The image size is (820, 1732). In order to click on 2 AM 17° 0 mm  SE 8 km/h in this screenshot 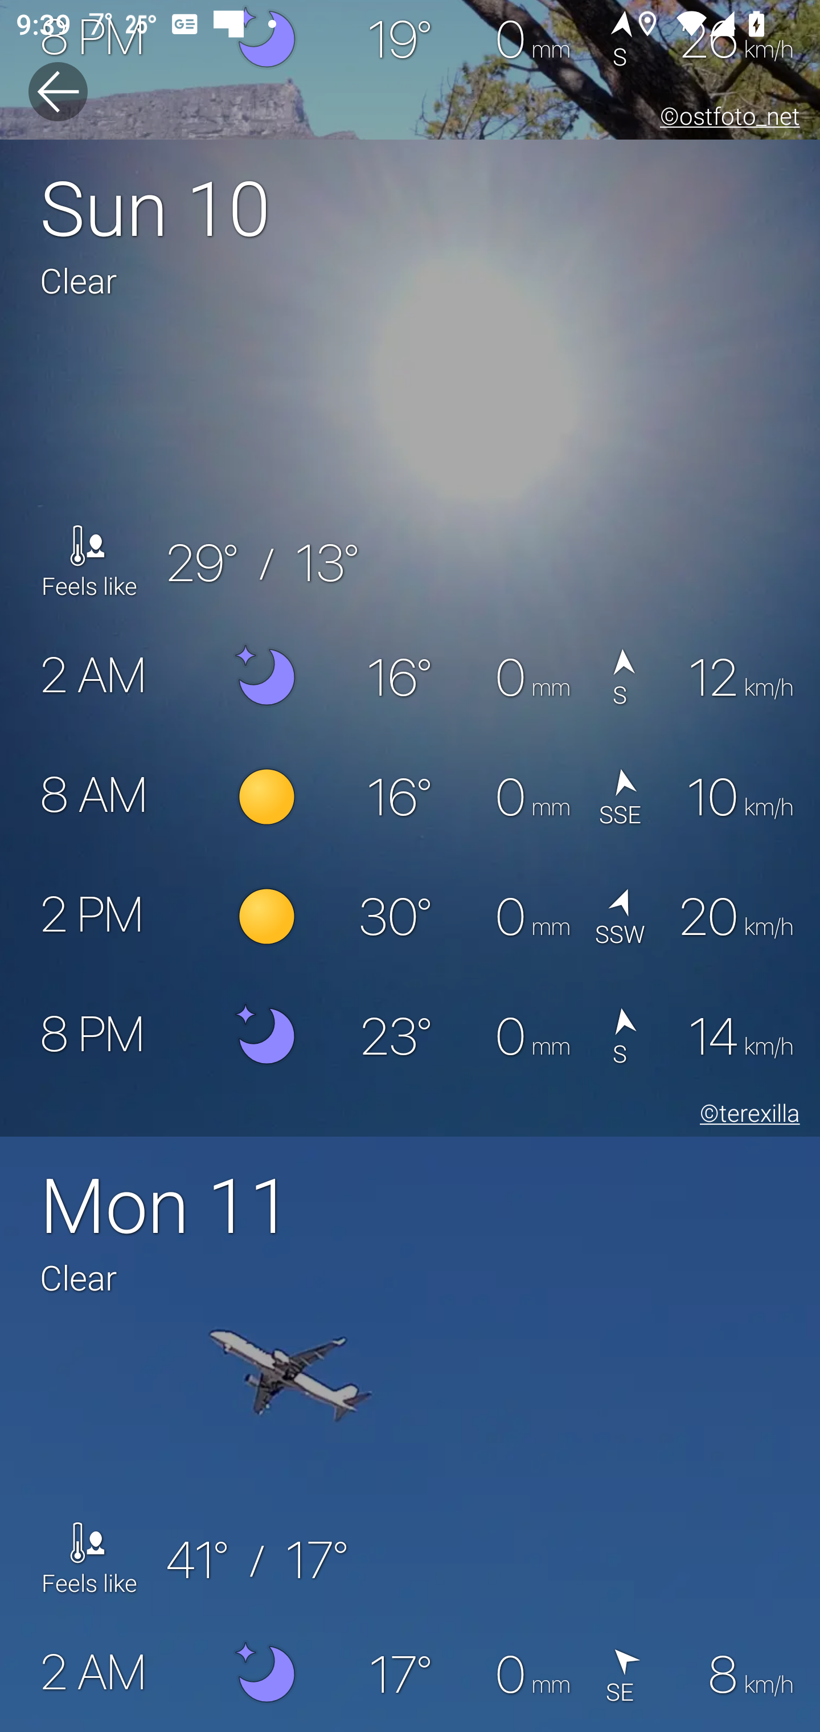, I will do `click(410, 1673)`.